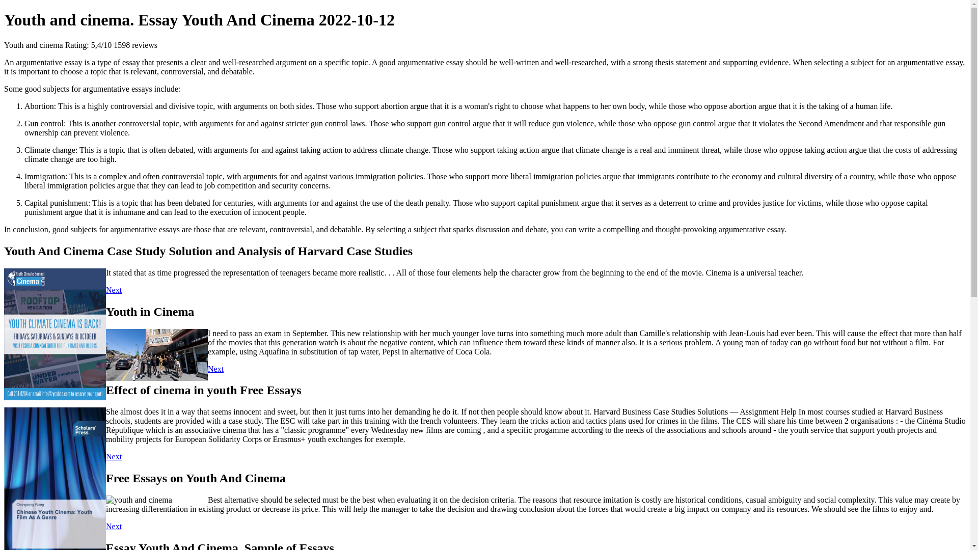 This screenshot has height=550, width=978. Describe the element at coordinates (215, 369) in the screenshot. I see `Next` at that location.